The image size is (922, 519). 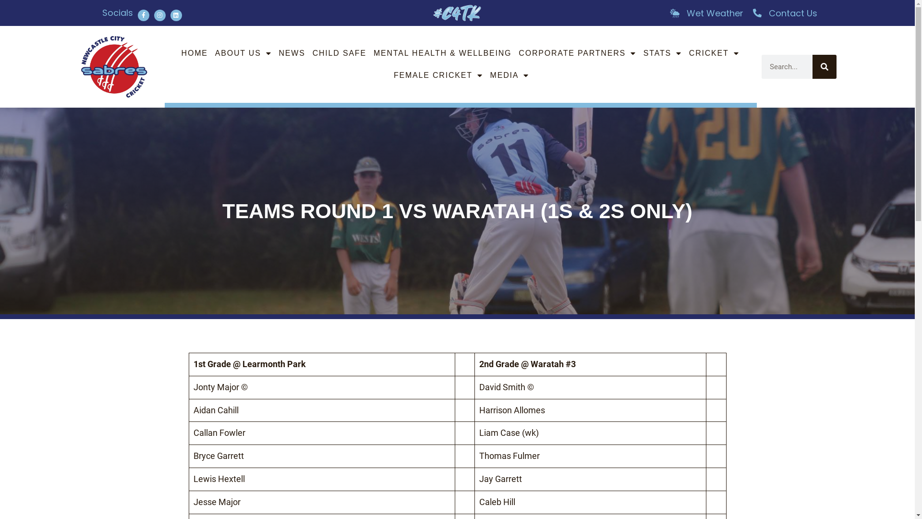 I want to click on STATS, so click(x=663, y=53).